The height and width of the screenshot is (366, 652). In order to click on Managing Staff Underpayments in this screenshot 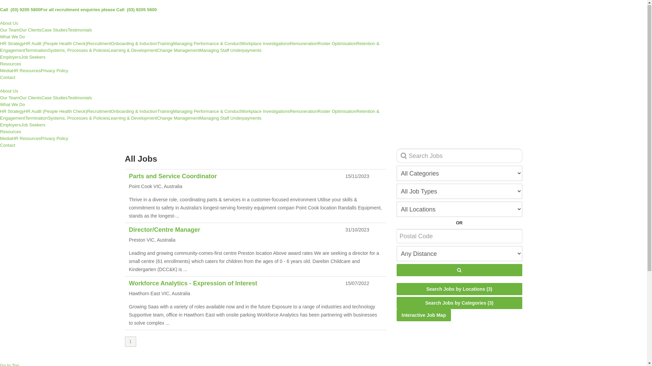, I will do `click(231, 51)`.